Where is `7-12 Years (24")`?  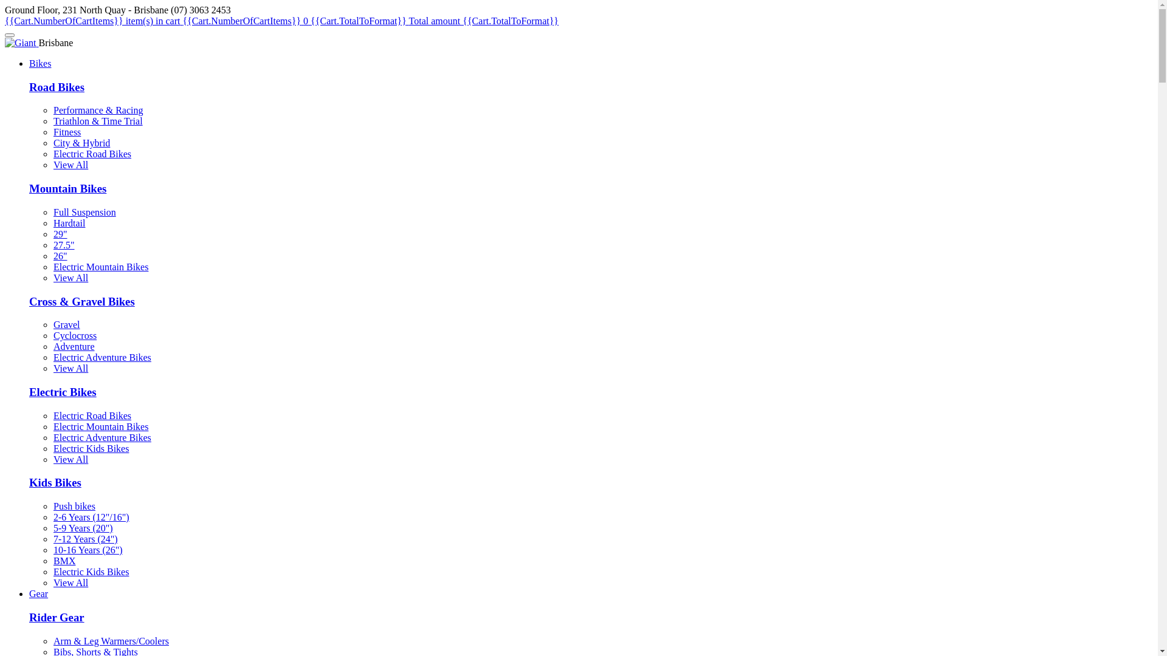
7-12 Years (24") is located at coordinates (86, 539).